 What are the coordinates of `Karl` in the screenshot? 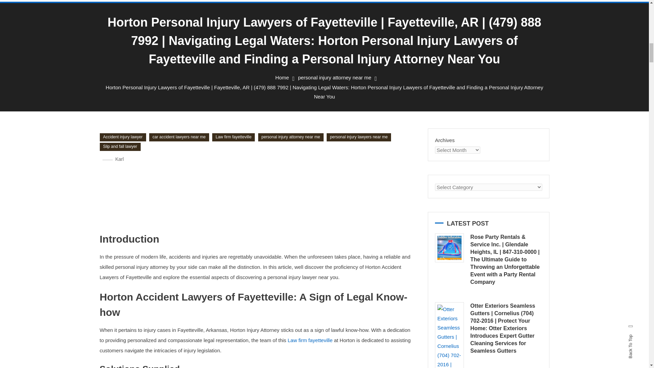 It's located at (119, 159).